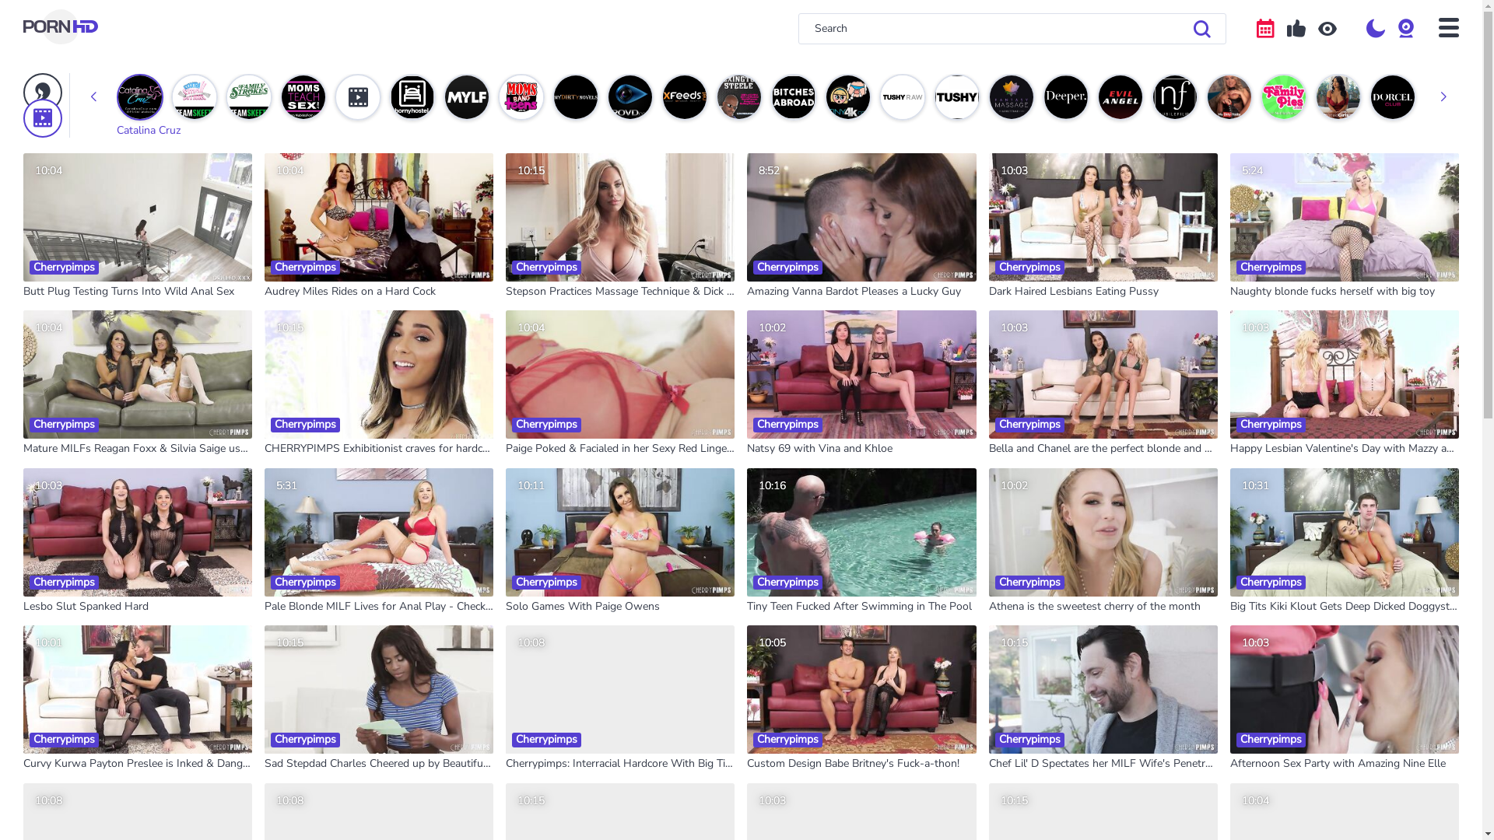 The image size is (1494, 840). What do you see at coordinates (620, 532) in the screenshot?
I see `10:11` at bounding box center [620, 532].